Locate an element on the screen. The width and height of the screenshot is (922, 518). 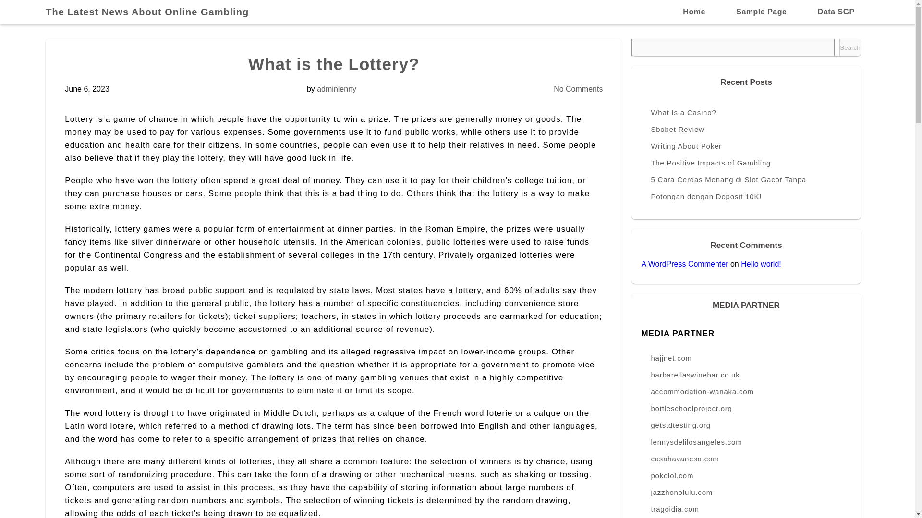
Search is located at coordinates (849, 47).